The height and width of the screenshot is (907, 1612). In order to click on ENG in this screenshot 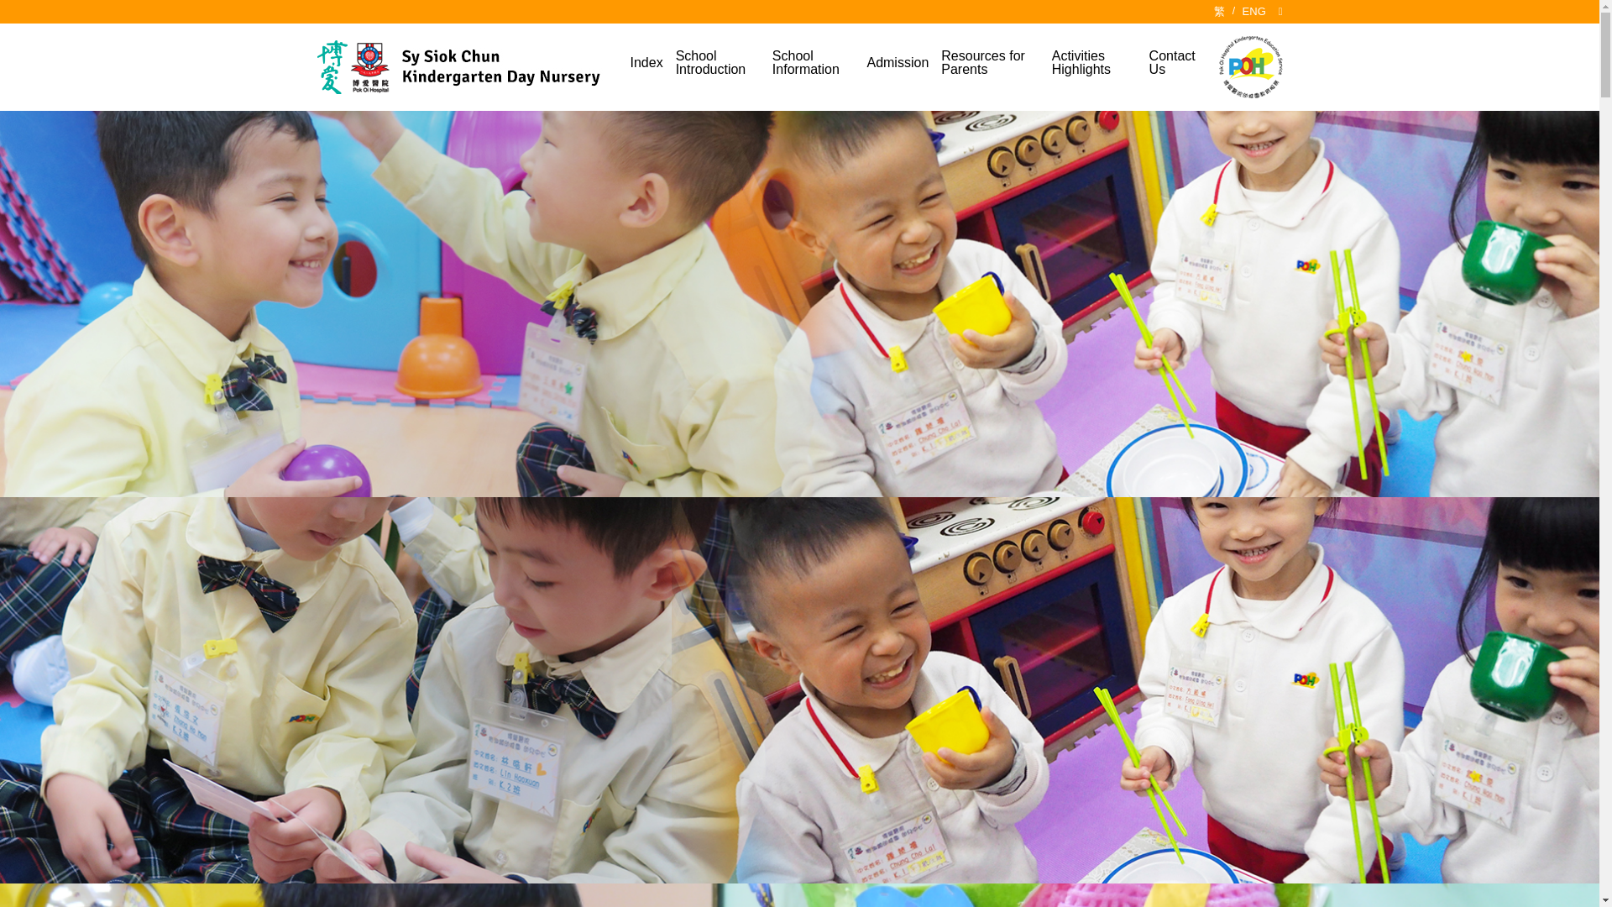, I will do `click(1254, 12)`.